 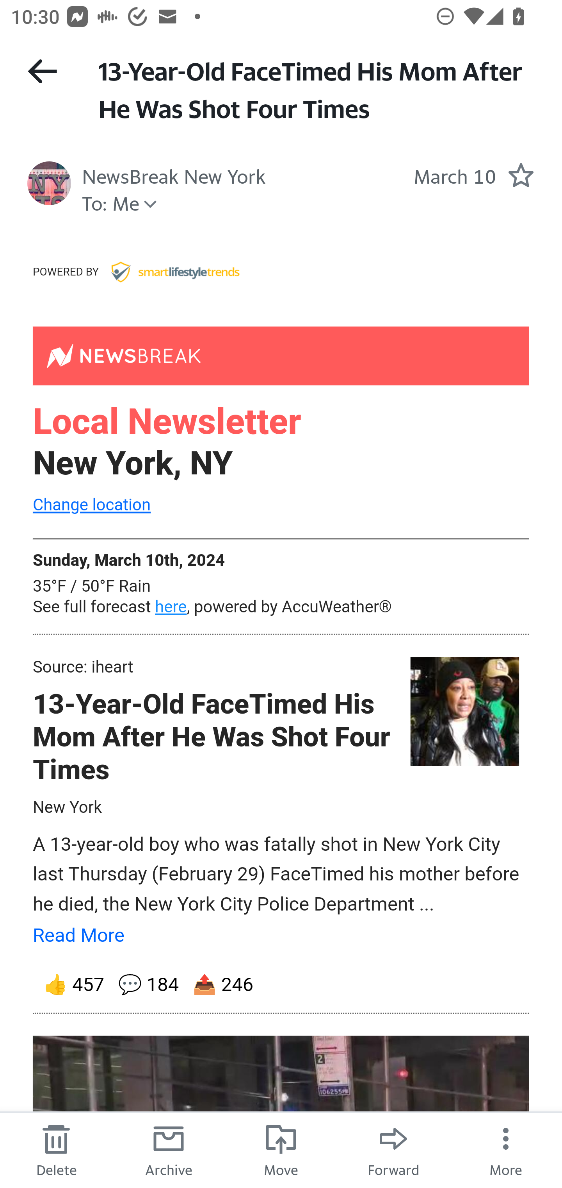 What do you see at coordinates (464, 712) in the screenshot?
I see `1 local news image` at bounding box center [464, 712].